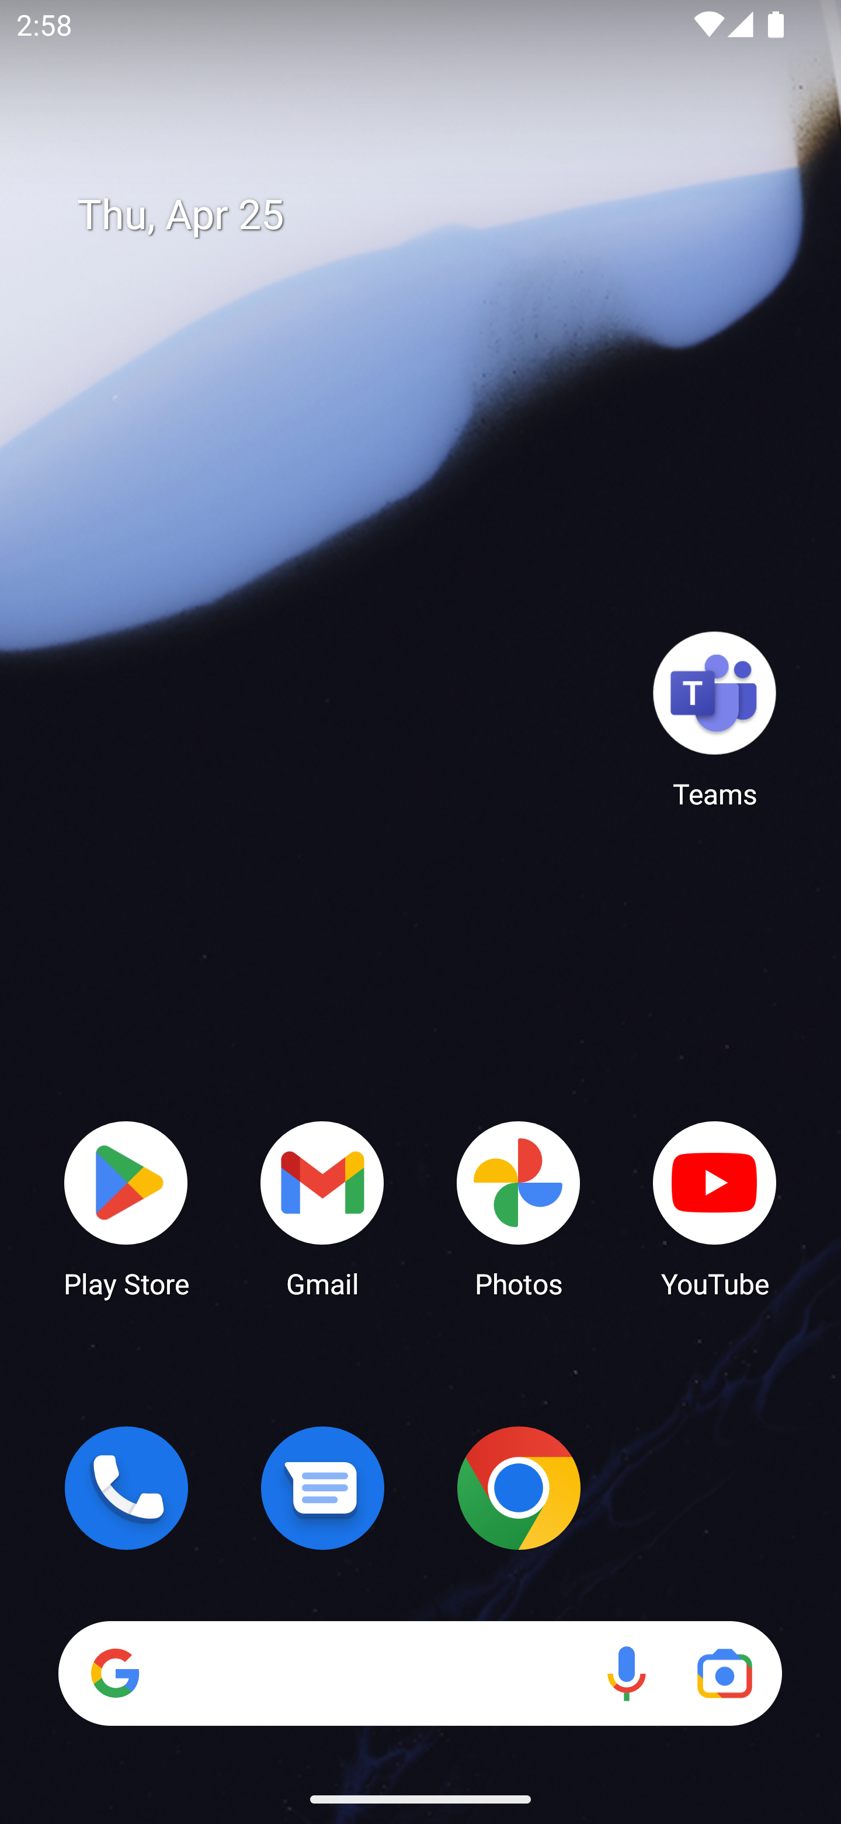 Image resolution: width=841 pixels, height=1824 pixels. Describe the element at coordinates (126, 1488) in the screenshot. I see `Phone` at that location.